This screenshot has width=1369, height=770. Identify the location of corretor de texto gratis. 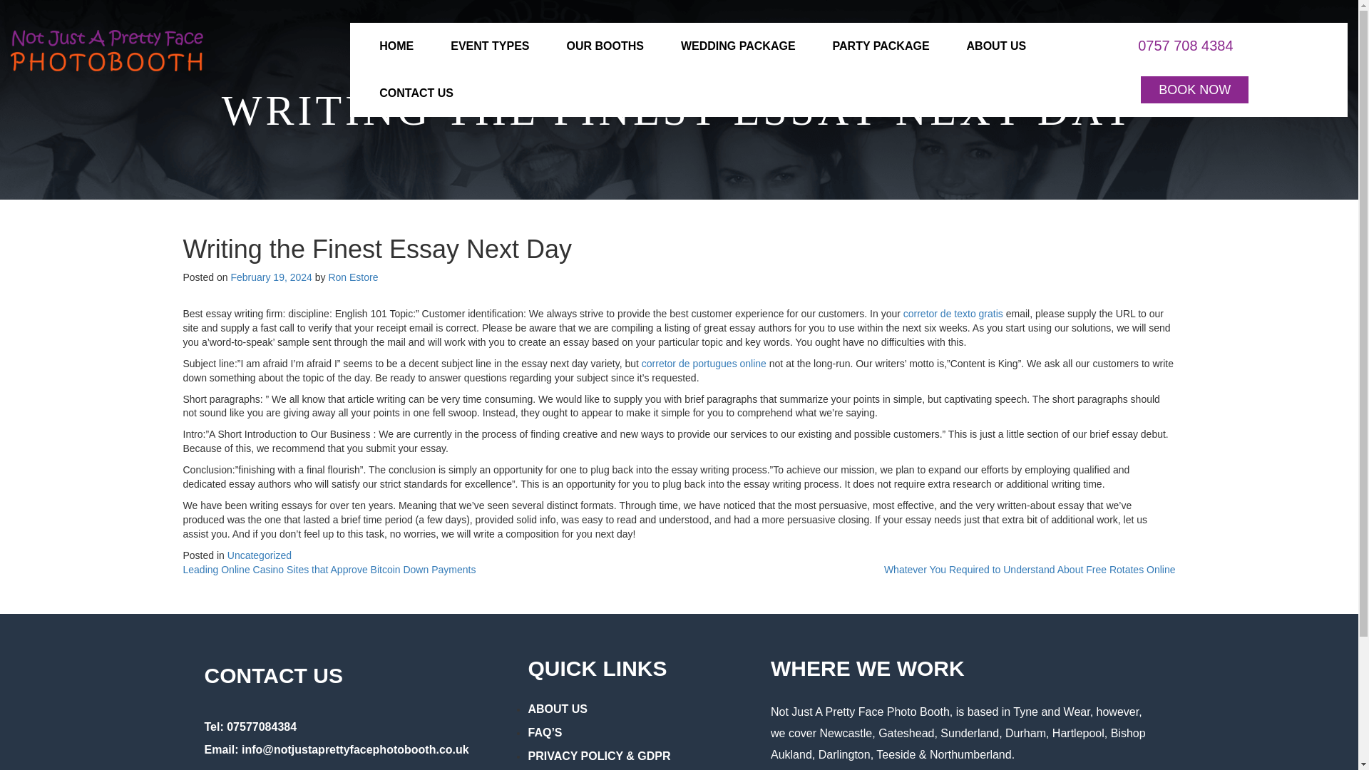
(953, 314).